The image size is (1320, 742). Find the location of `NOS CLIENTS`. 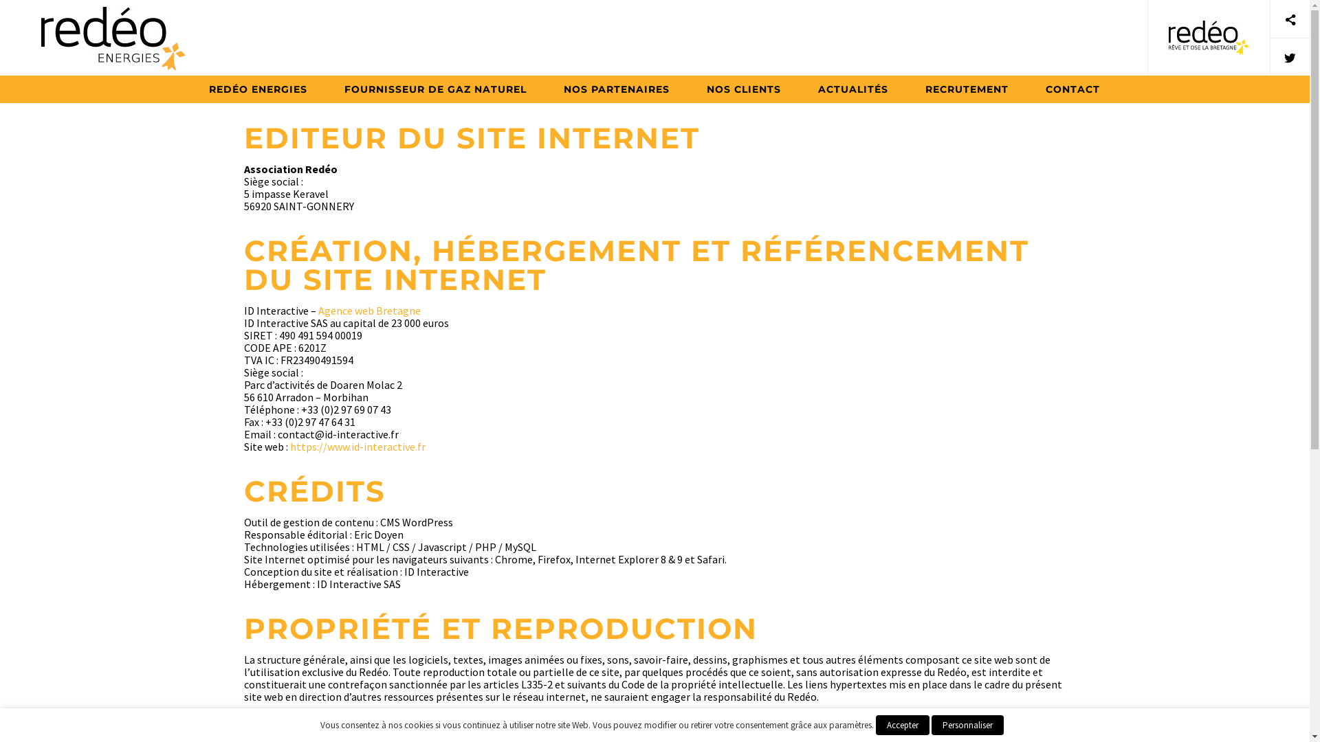

NOS CLIENTS is located at coordinates (744, 89).